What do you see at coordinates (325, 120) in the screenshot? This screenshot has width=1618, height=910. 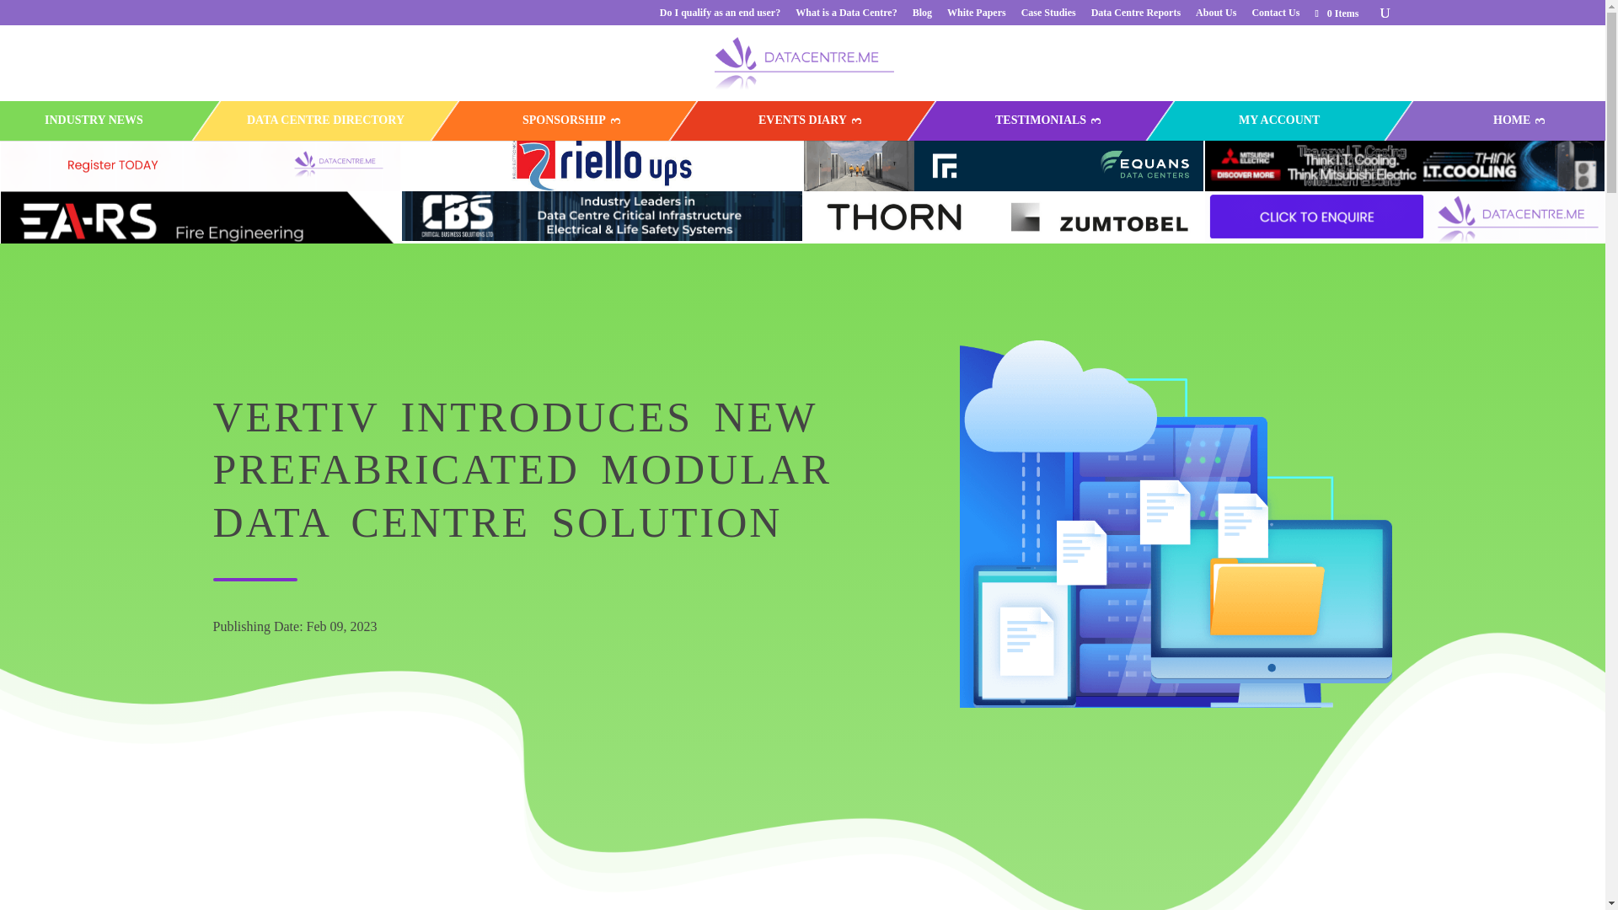 I see `DATA CENTRE DIRECTORY` at bounding box center [325, 120].